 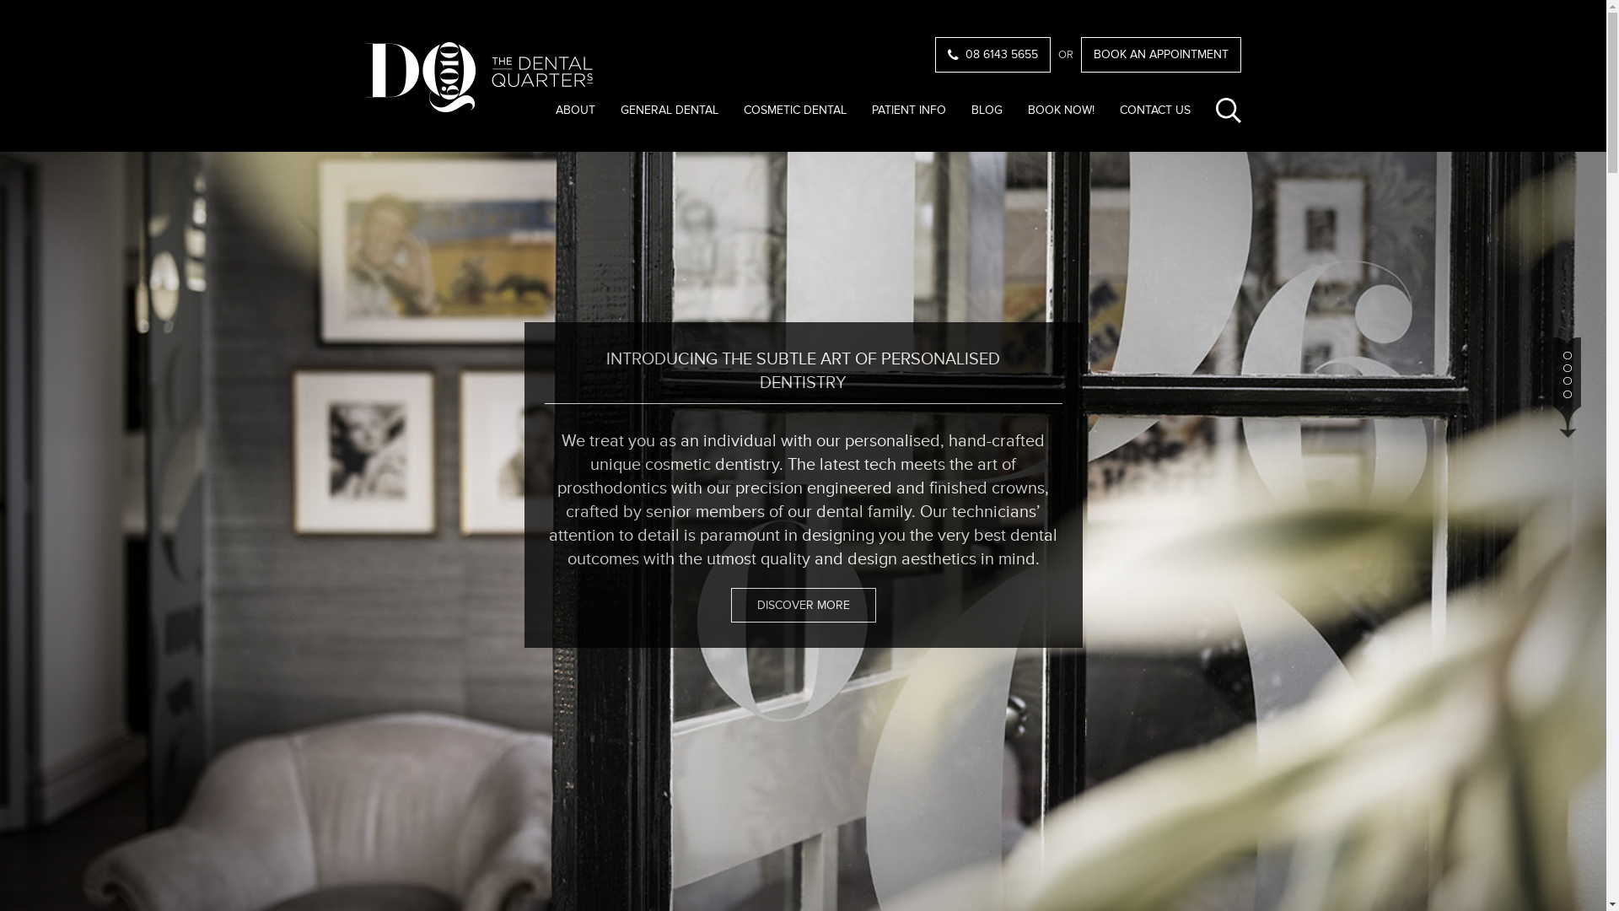 What do you see at coordinates (1155, 115) in the screenshot?
I see `CONTACT US` at bounding box center [1155, 115].